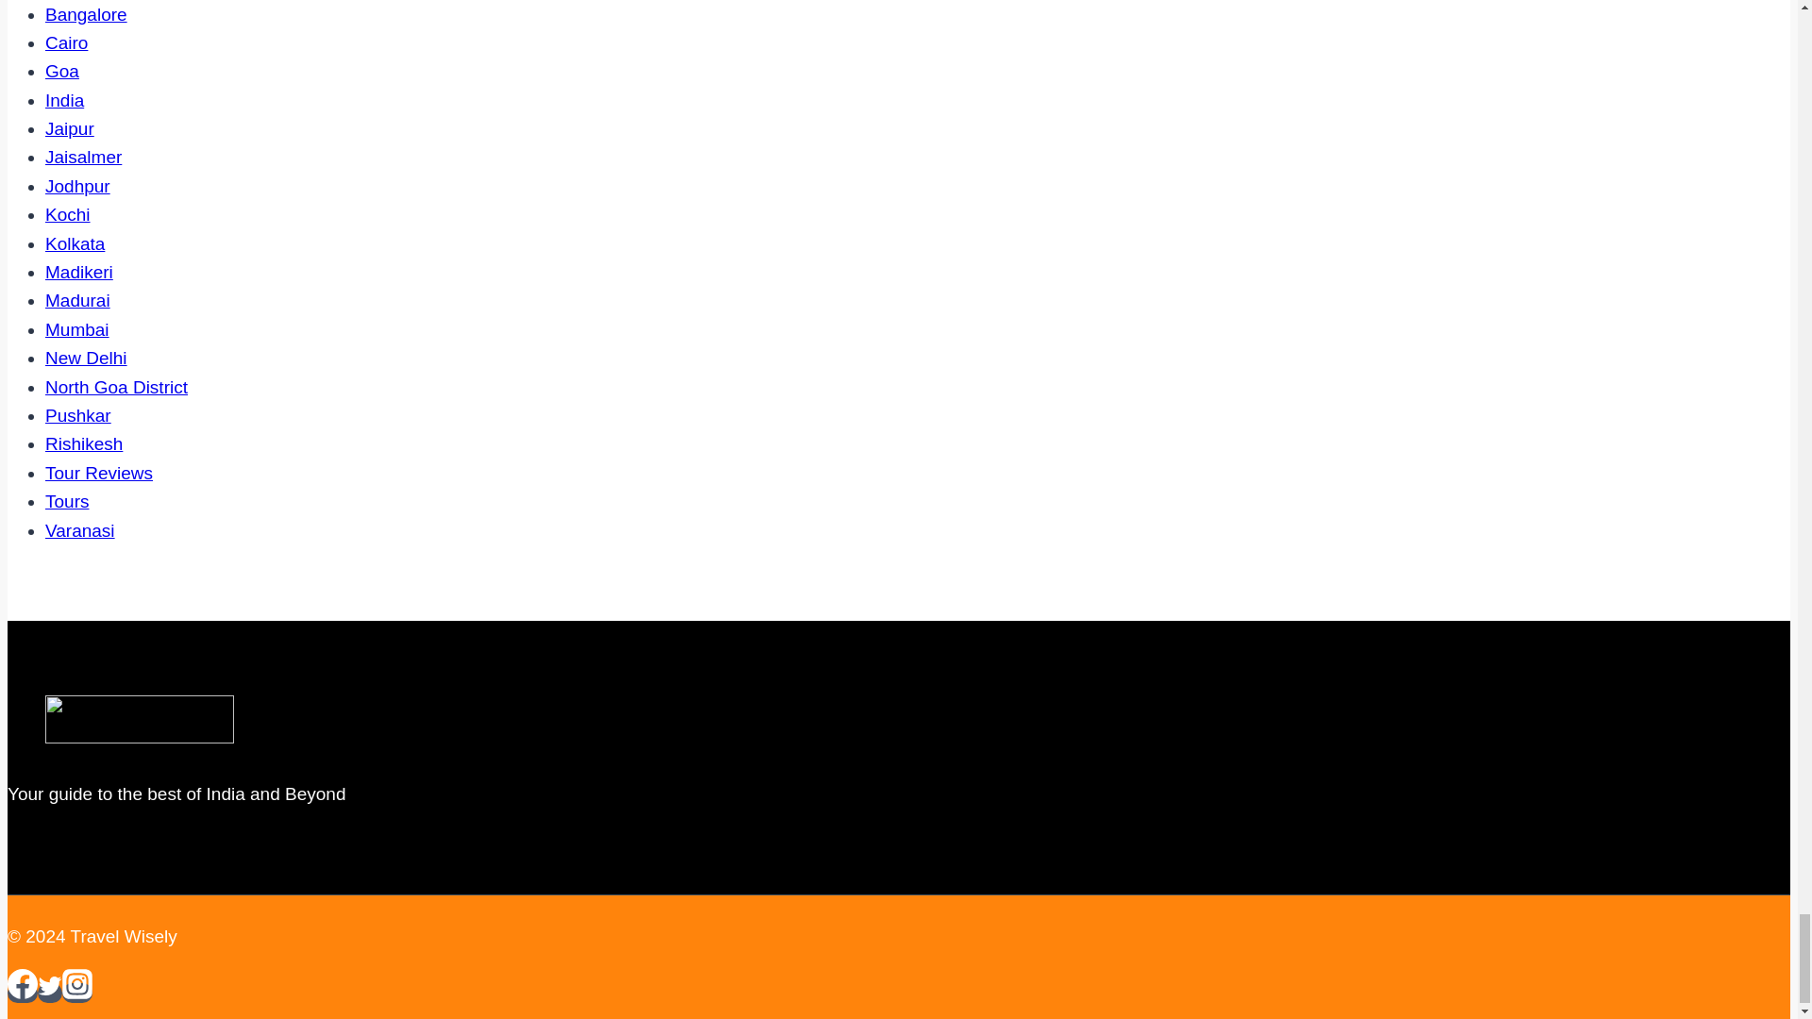 Image resolution: width=1812 pixels, height=1019 pixels. I want to click on Instagram, so click(76, 984).